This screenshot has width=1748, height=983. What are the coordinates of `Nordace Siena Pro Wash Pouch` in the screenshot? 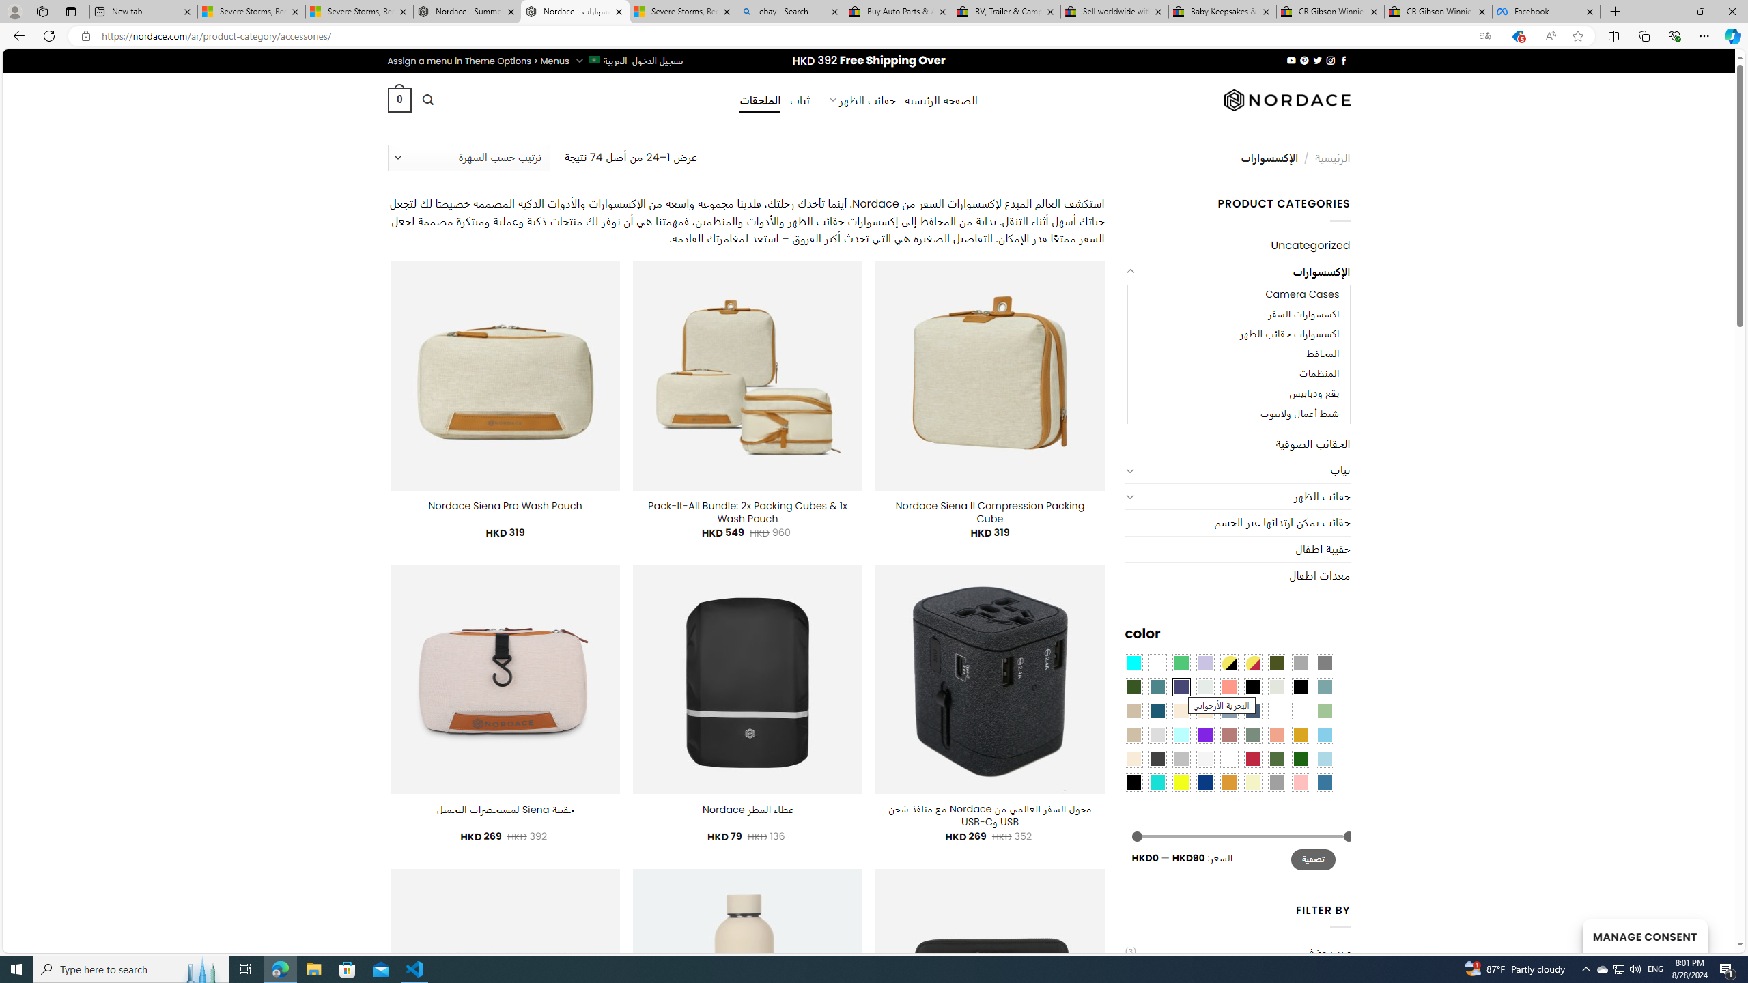 It's located at (505, 506).